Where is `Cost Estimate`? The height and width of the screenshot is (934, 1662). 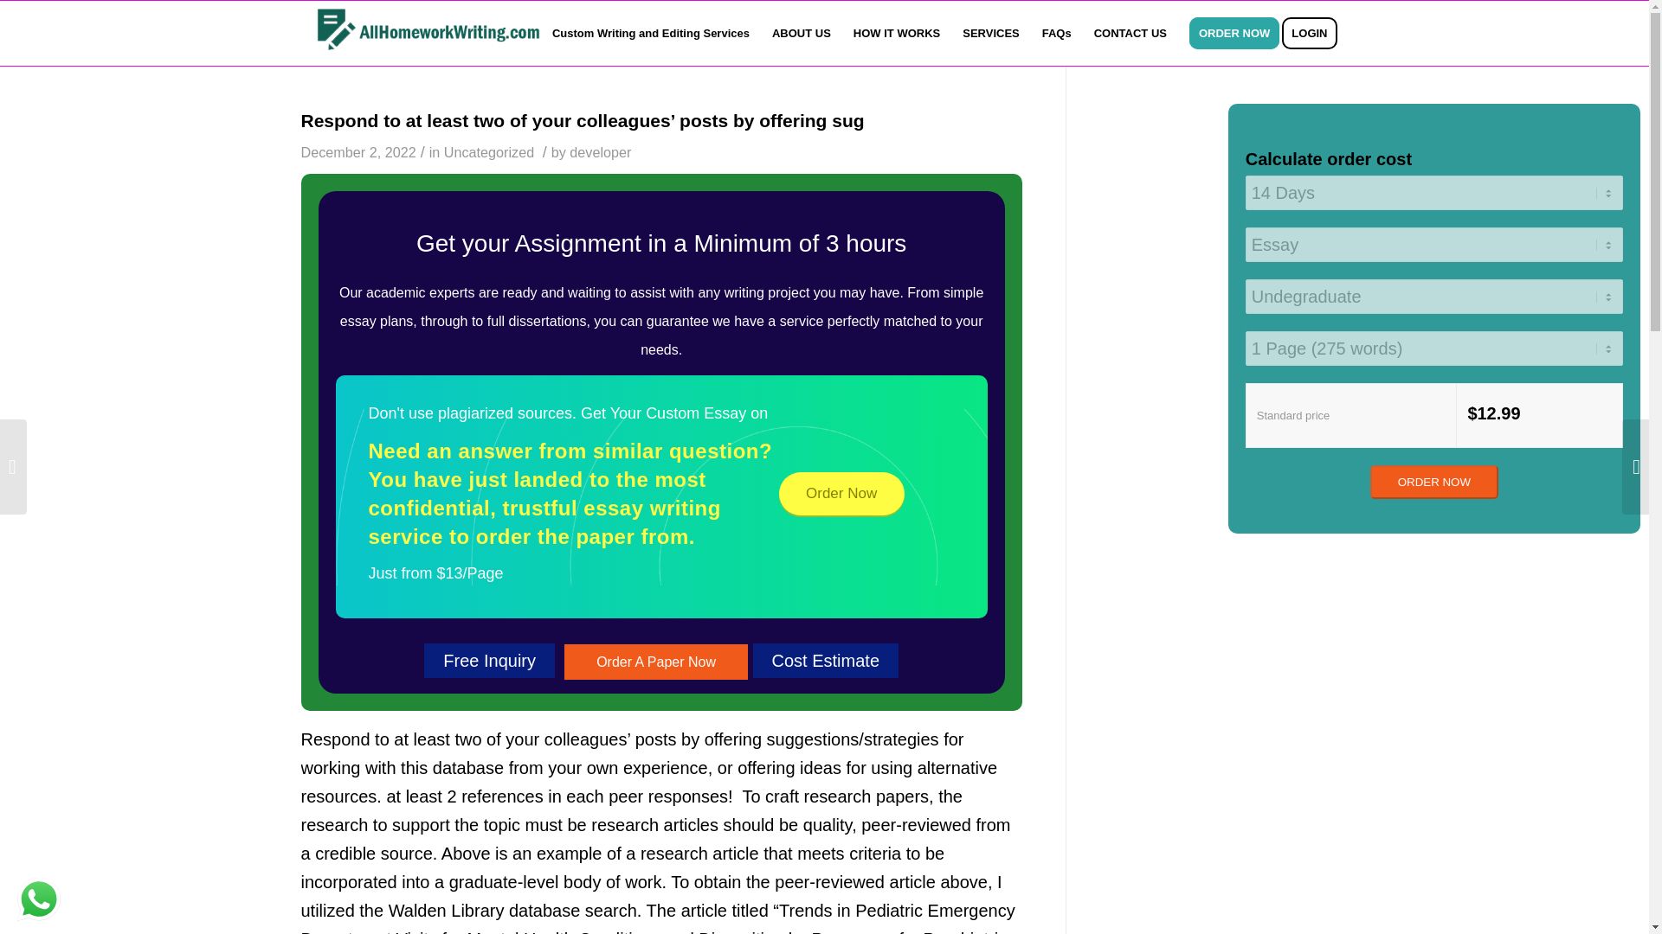 Cost Estimate is located at coordinates (826, 661).